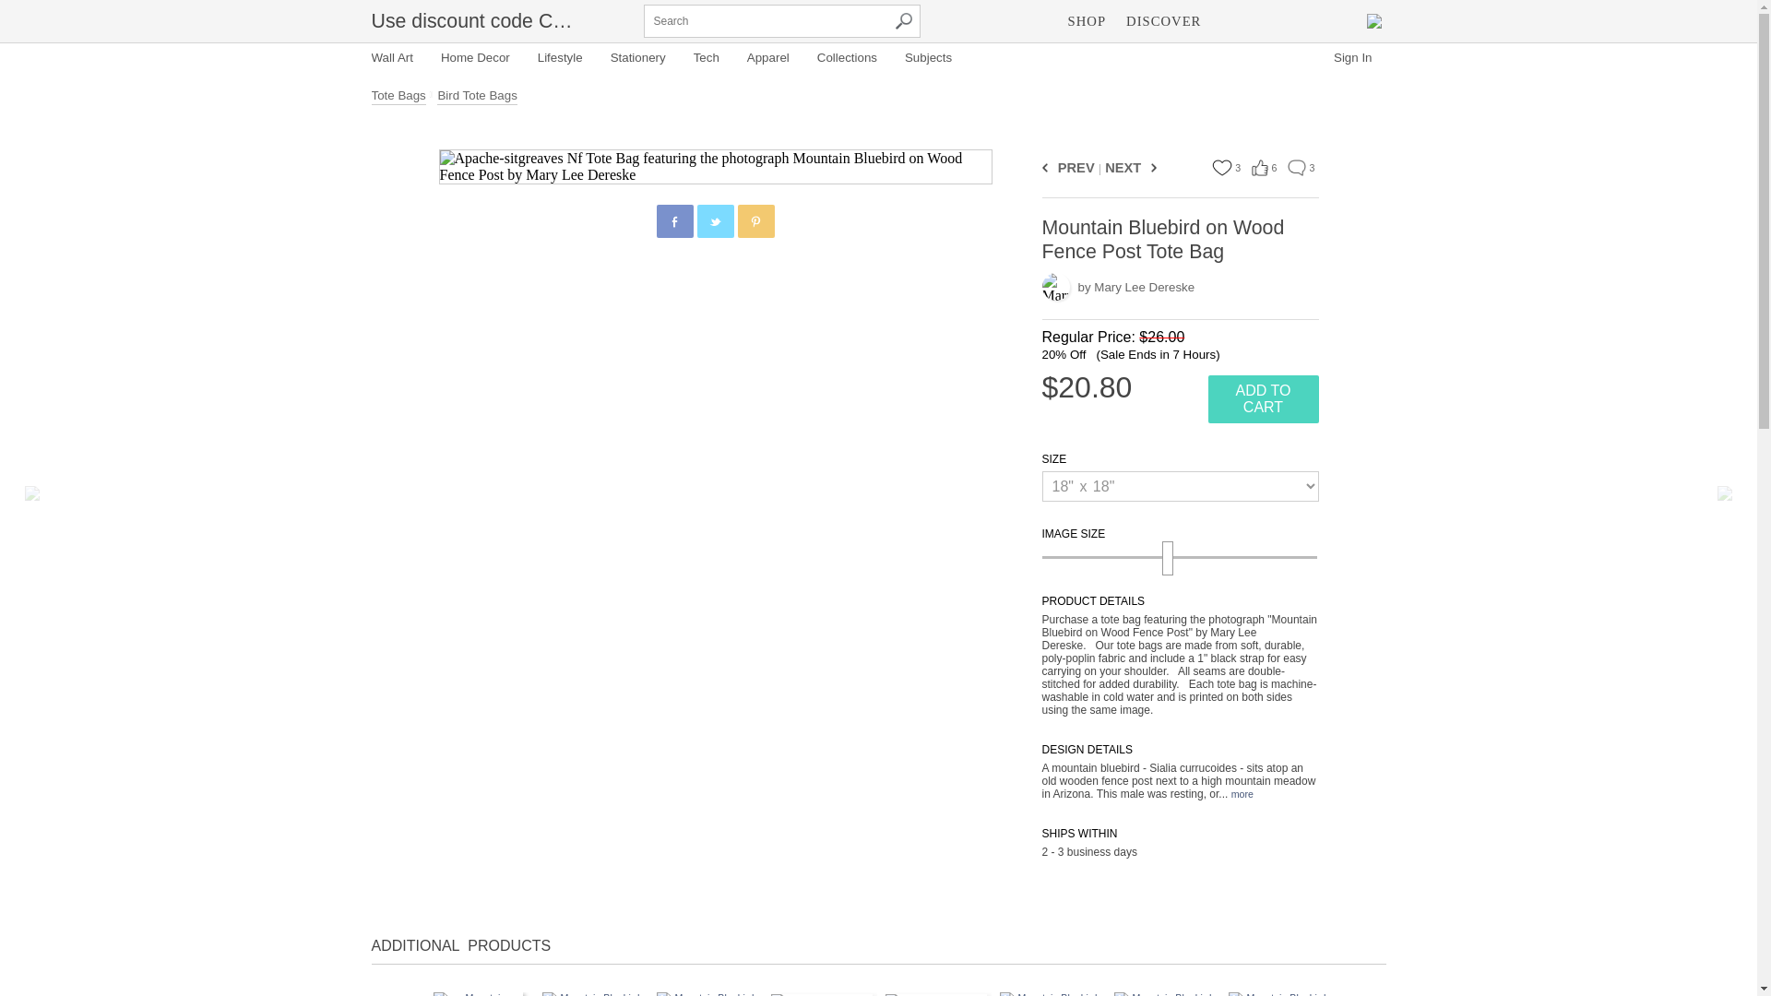  What do you see at coordinates (1221, 168) in the screenshot?
I see `Favorite` at bounding box center [1221, 168].